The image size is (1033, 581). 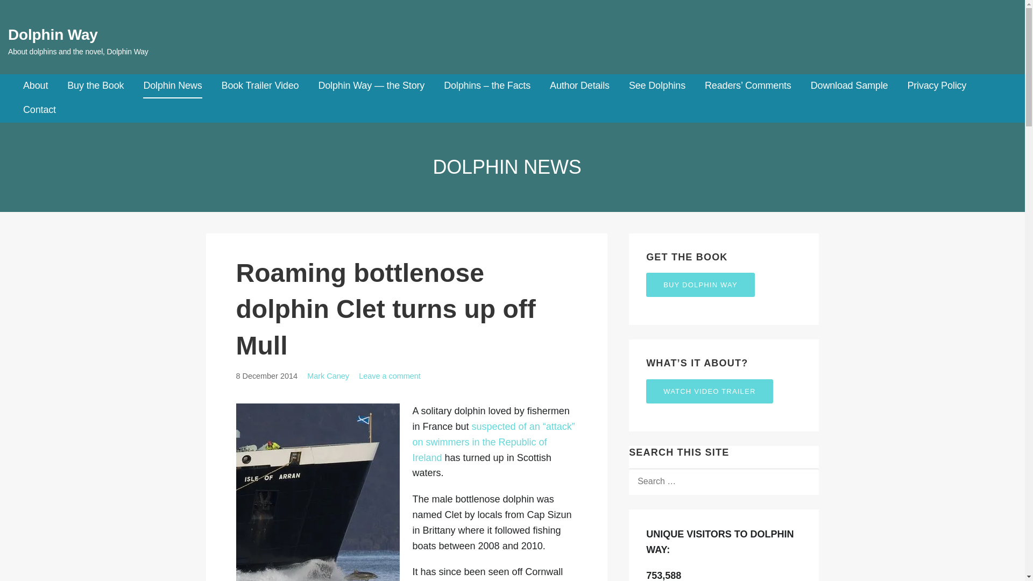 I want to click on Contact, so click(x=39, y=110).